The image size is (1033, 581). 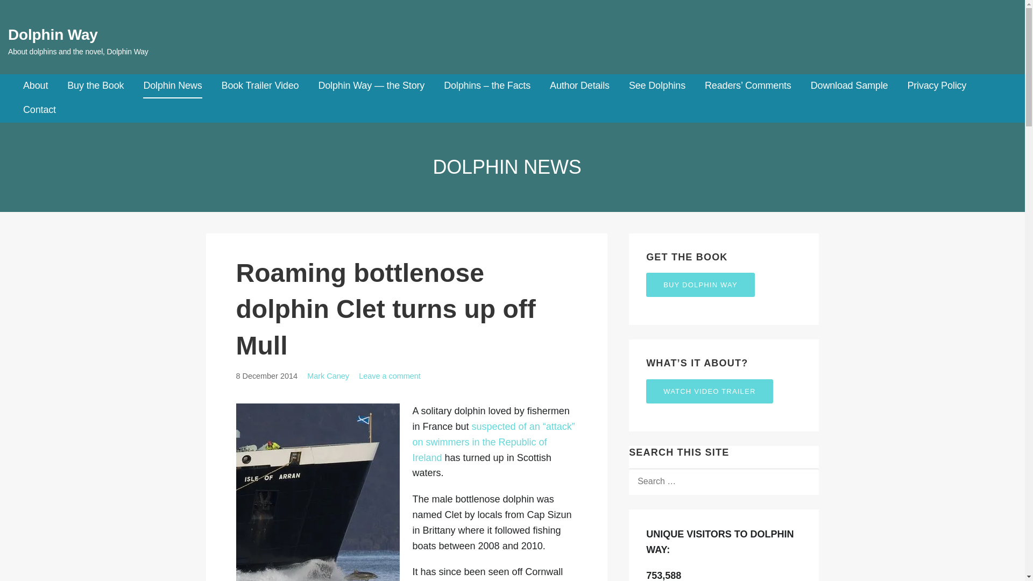 I want to click on Contact, so click(x=39, y=110).